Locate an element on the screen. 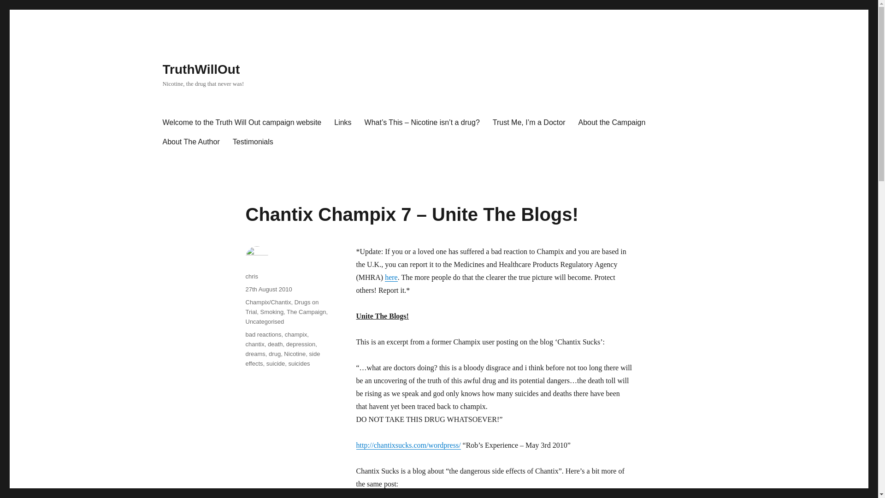 This screenshot has width=885, height=498. About the Campaign is located at coordinates (611, 123).